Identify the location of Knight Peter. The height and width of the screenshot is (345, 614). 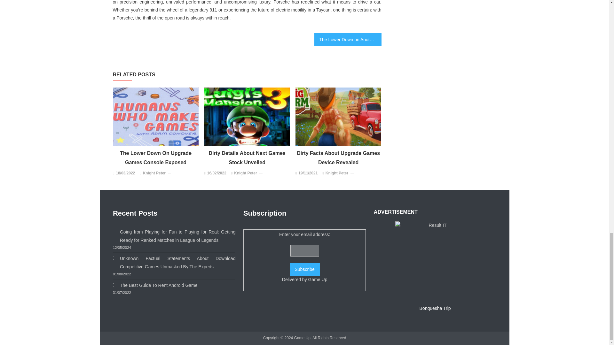
(336, 173).